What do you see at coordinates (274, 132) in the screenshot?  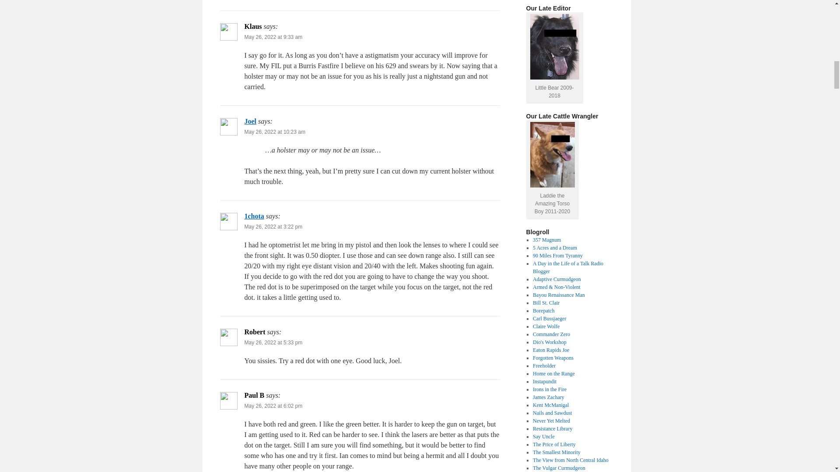 I see `May 26, 2022 at 10:23 am` at bounding box center [274, 132].